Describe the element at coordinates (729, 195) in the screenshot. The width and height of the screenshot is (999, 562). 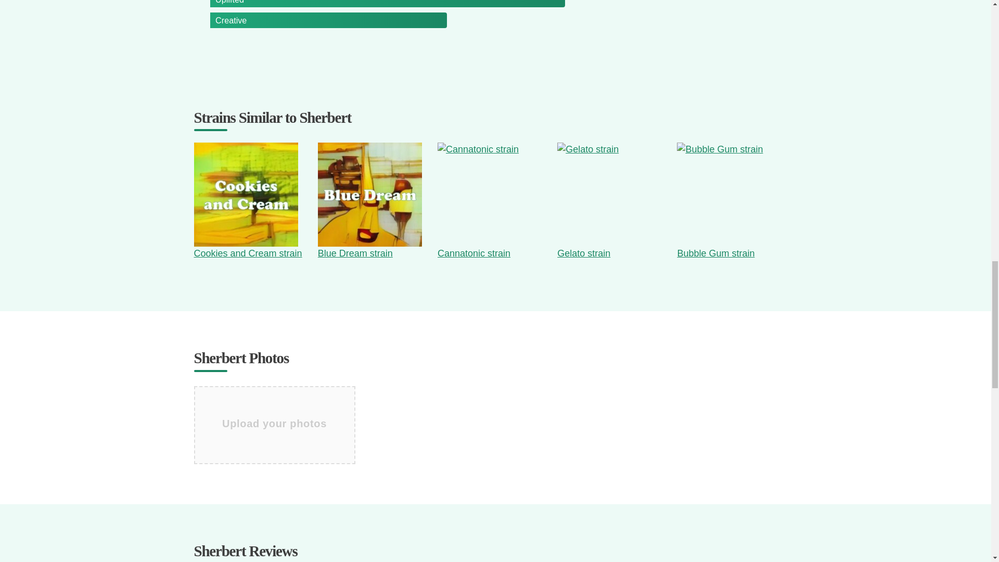
I see `Bubble Gum` at that location.